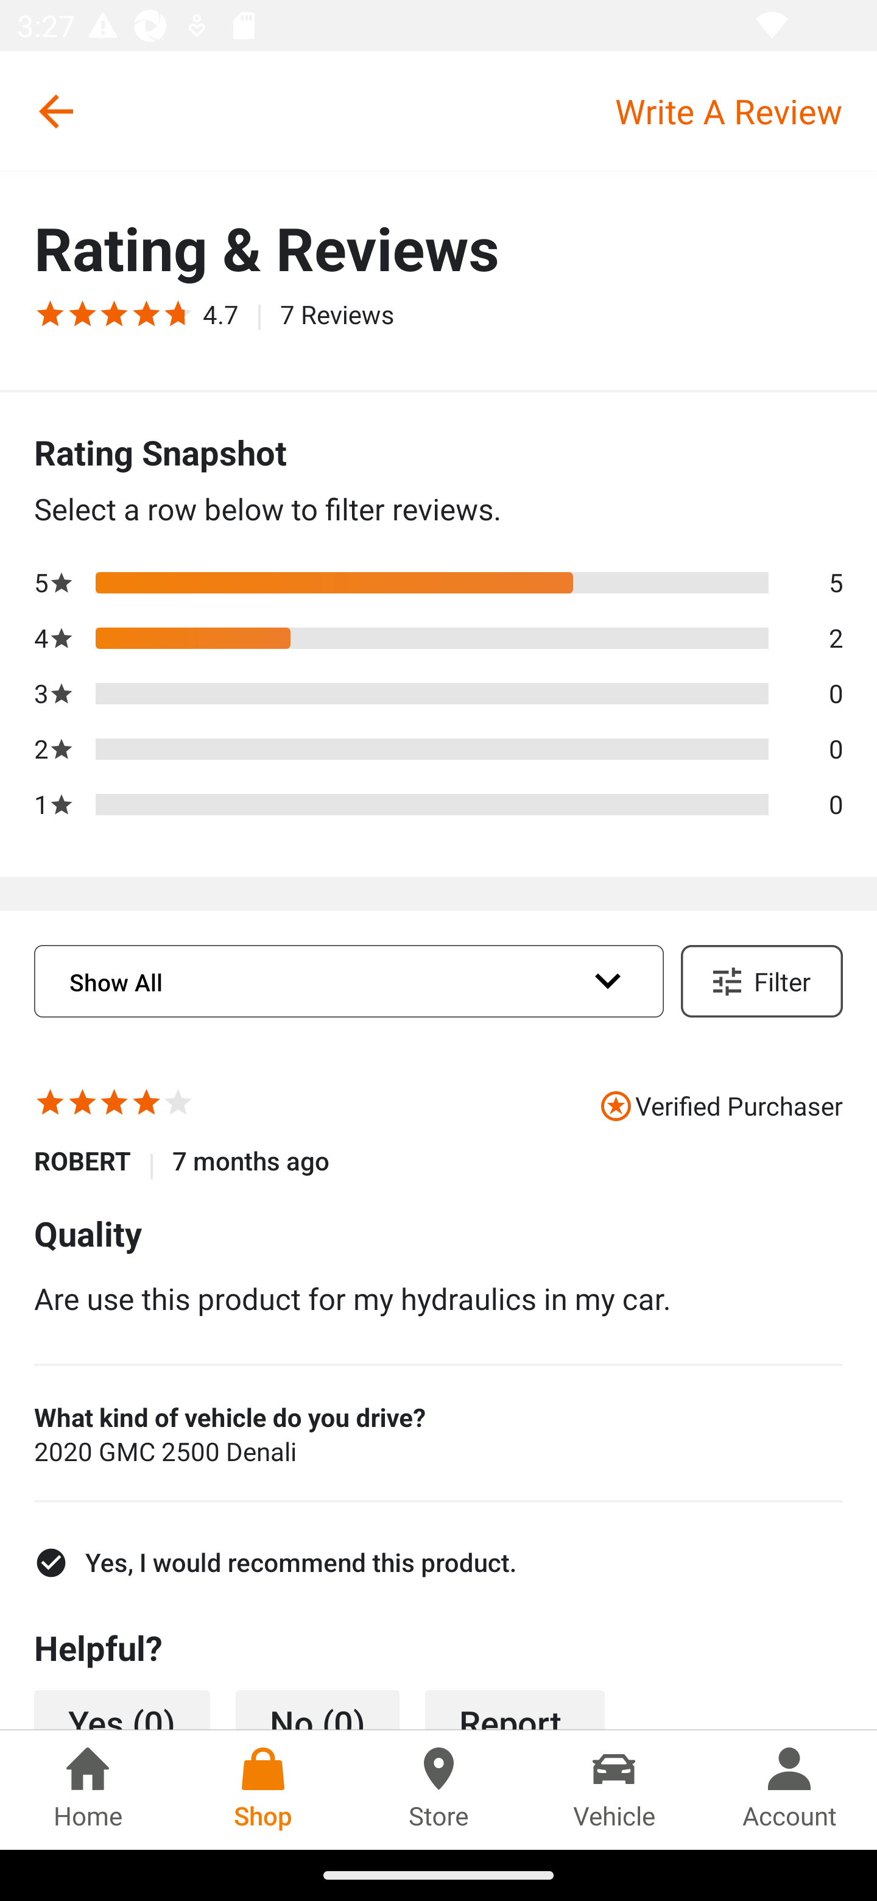 Image resolution: width=877 pixels, height=1901 pixels. I want to click on , so click(173, 313).